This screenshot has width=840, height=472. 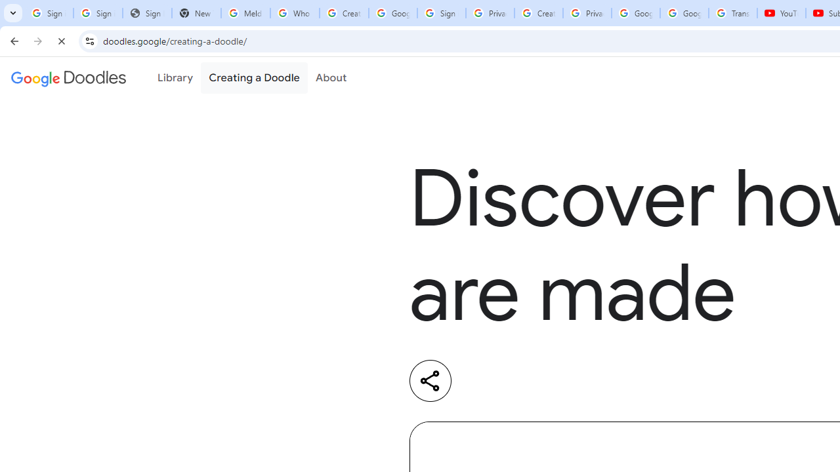 What do you see at coordinates (537, 381) in the screenshot?
I see `Share on twitter` at bounding box center [537, 381].